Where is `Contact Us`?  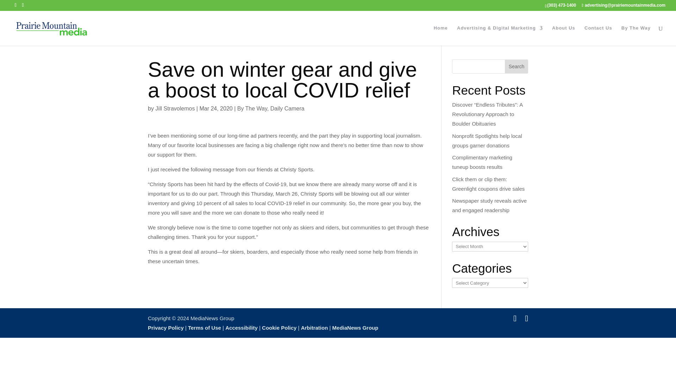 Contact Us is located at coordinates (599, 36).